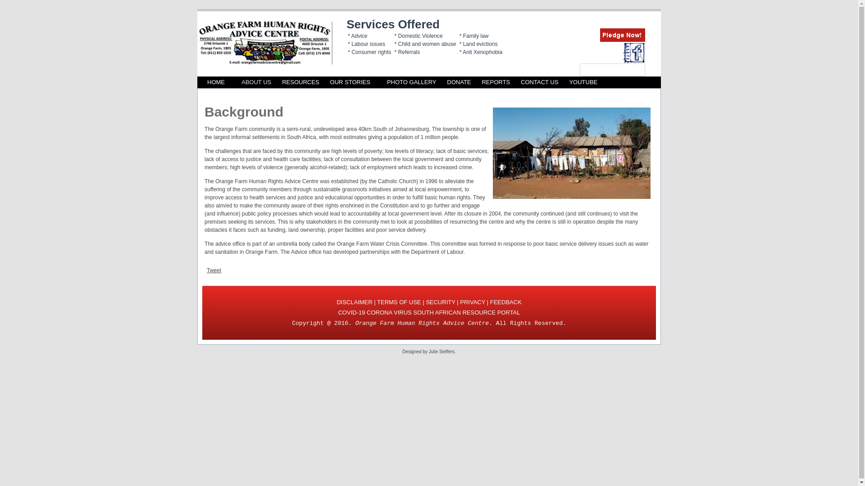  What do you see at coordinates (408, 82) in the screenshot?
I see `PHOTO GALLERY` at bounding box center [408, 82].